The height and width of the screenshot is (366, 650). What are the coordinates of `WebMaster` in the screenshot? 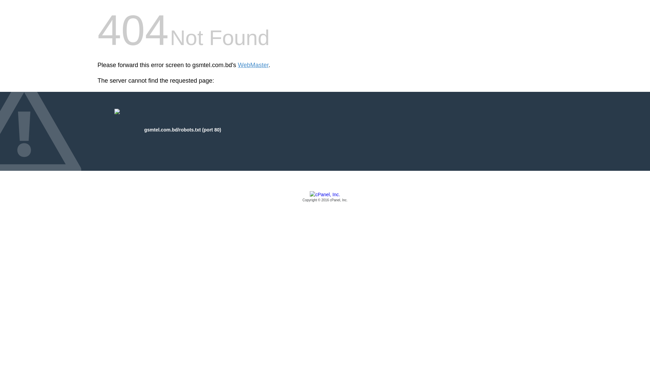 It's located at (253, 65).